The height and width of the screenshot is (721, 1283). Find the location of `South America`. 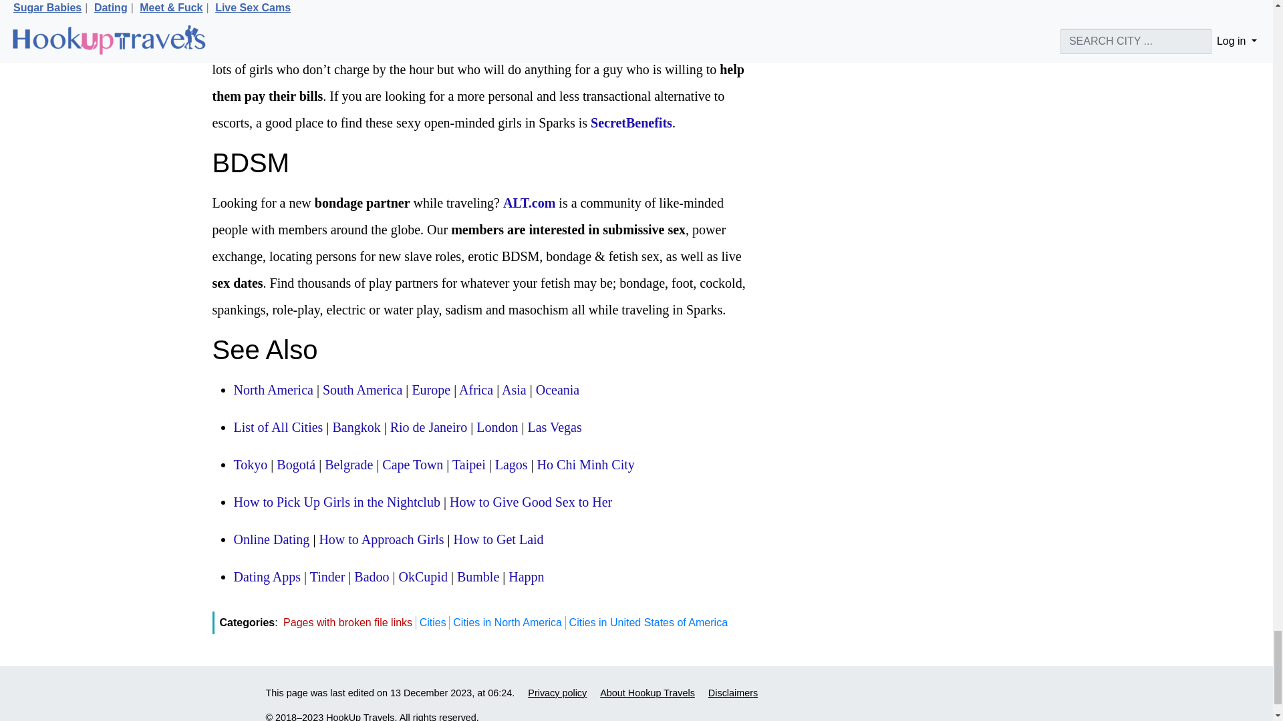

South America is located at coordinates (362, 390).